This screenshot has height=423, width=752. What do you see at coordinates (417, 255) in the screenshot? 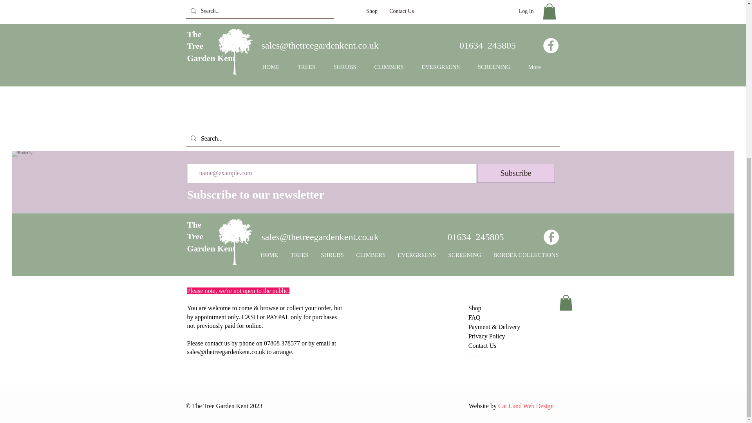
I see `EVERGREENS` at bounding box center [417, 255].